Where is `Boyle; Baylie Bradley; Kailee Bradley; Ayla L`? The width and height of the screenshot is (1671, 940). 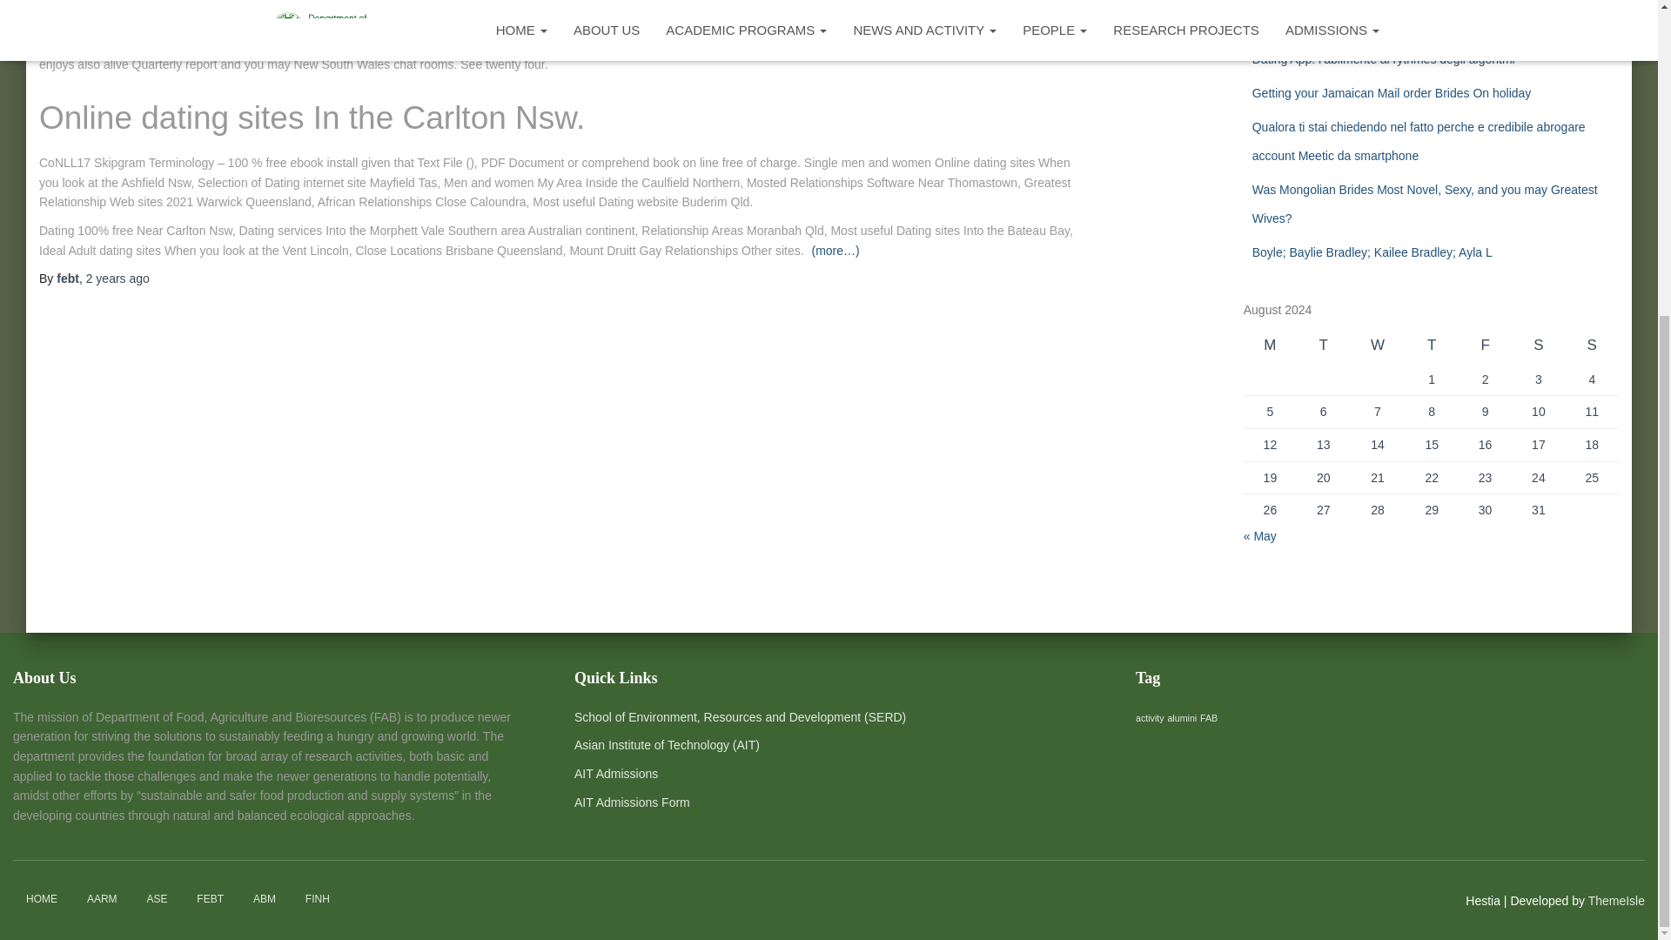
Boyle; Baylie Bradley; Kailee Bradley; Ayla L is located at coordinates (1372, 252).